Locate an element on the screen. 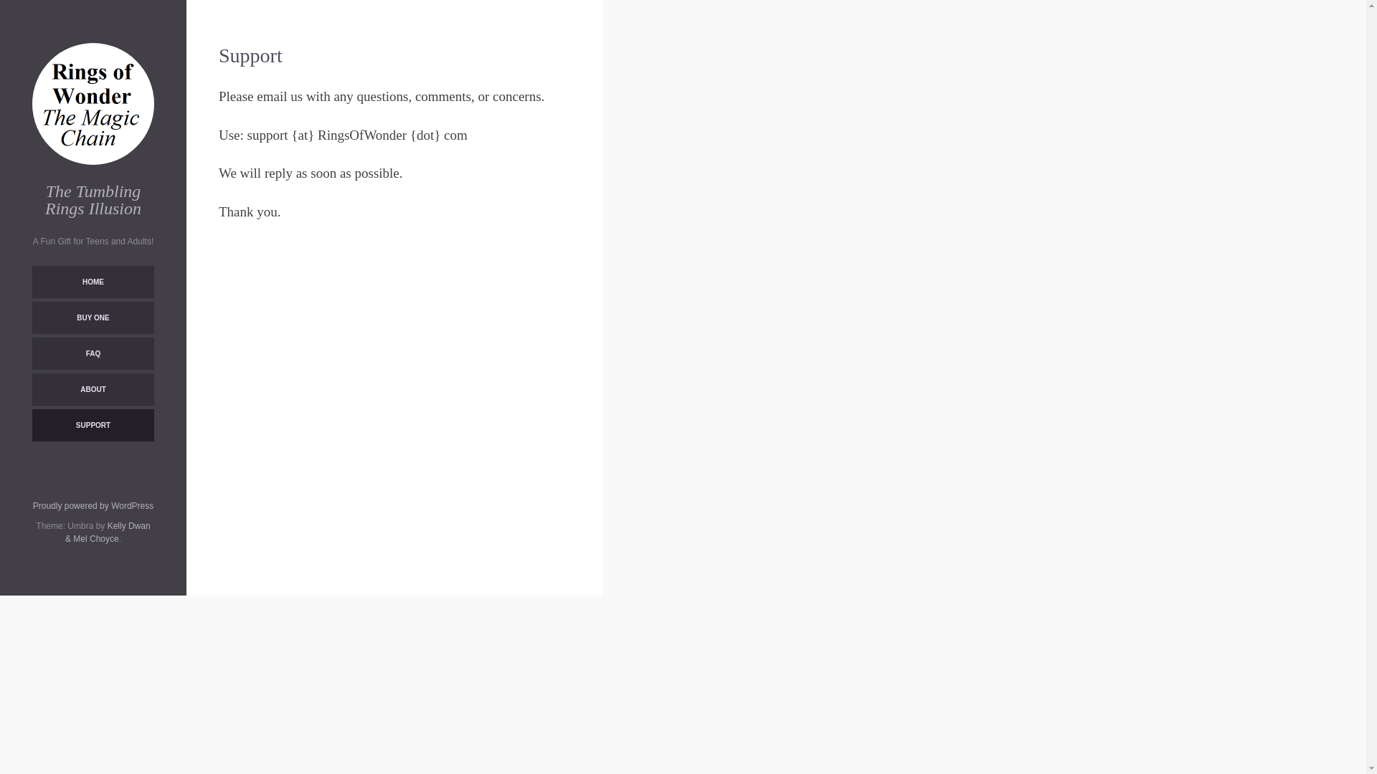 The height and width of the screenshot is (774, 1377). ABOUT is located at coordinates (93, 388).